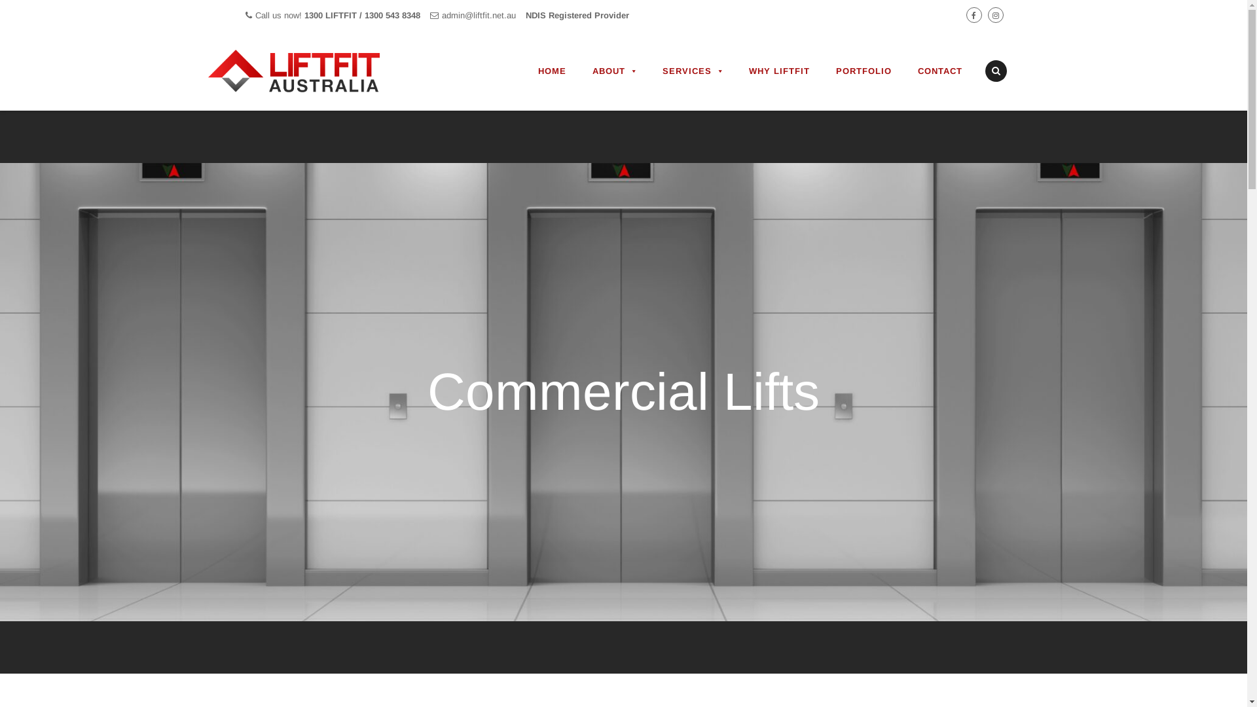 The height and width of the screenshot is (707, 1257). What do you see at coordinates (310, 71) in the screenshot?
I see `Lift Fit` at bounding box center [310, 71].